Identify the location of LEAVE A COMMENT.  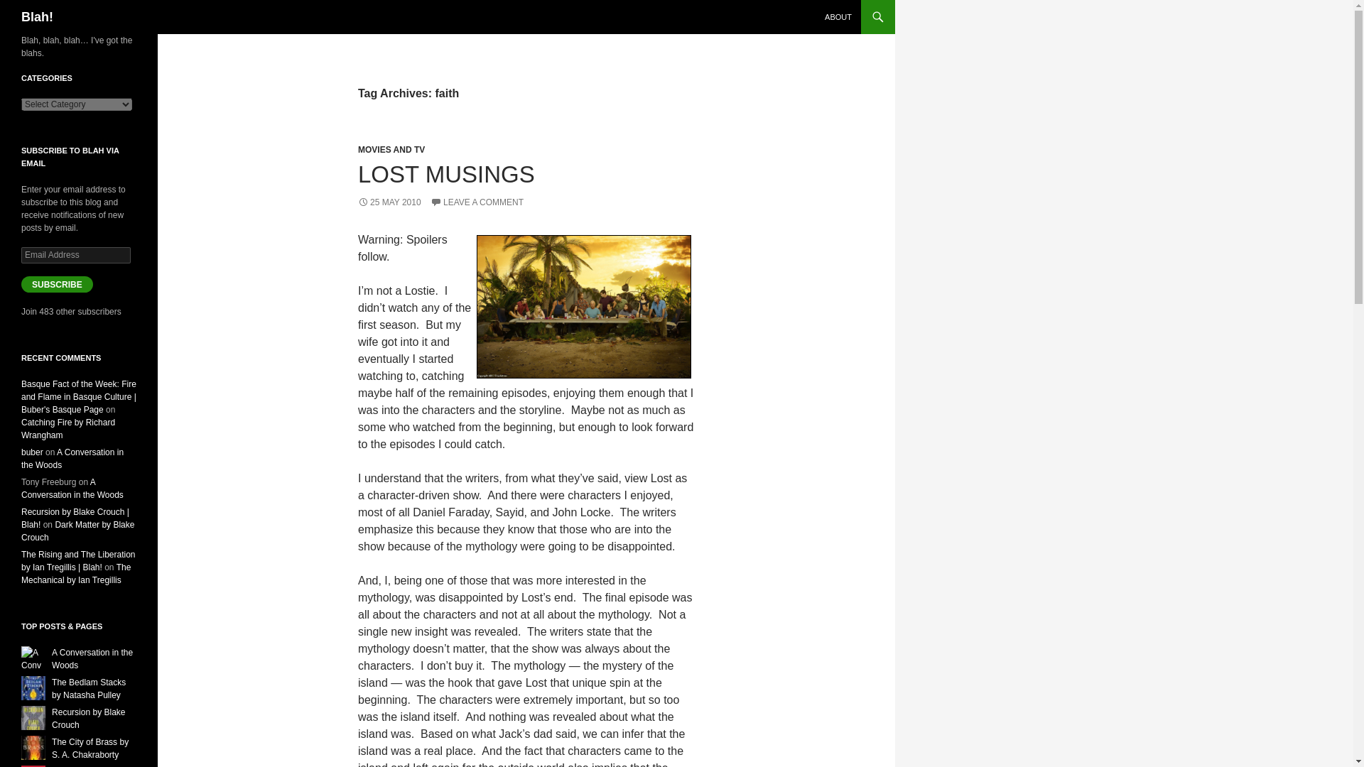
(477, 202).